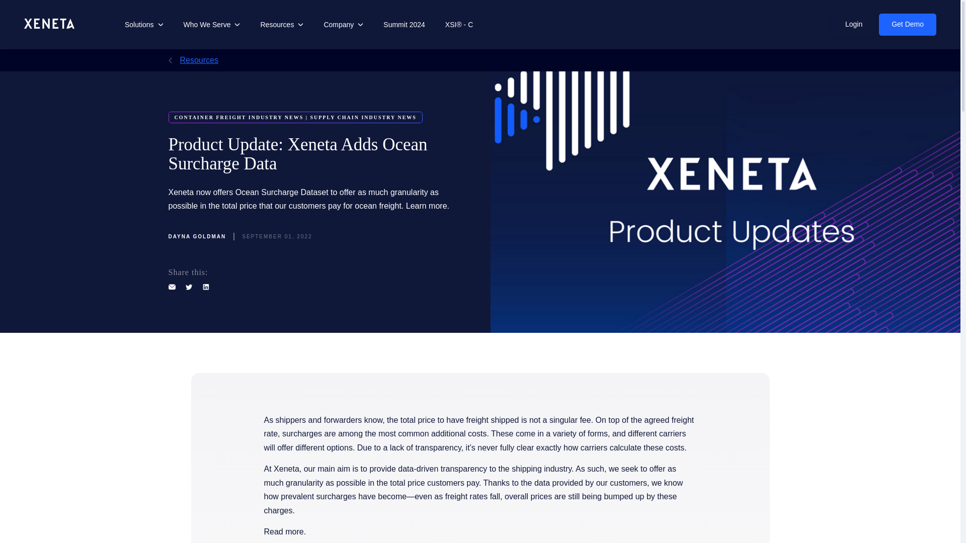  Describe the element at coordinates (584, 146) in the screenshot. I see `Sales` at that location.